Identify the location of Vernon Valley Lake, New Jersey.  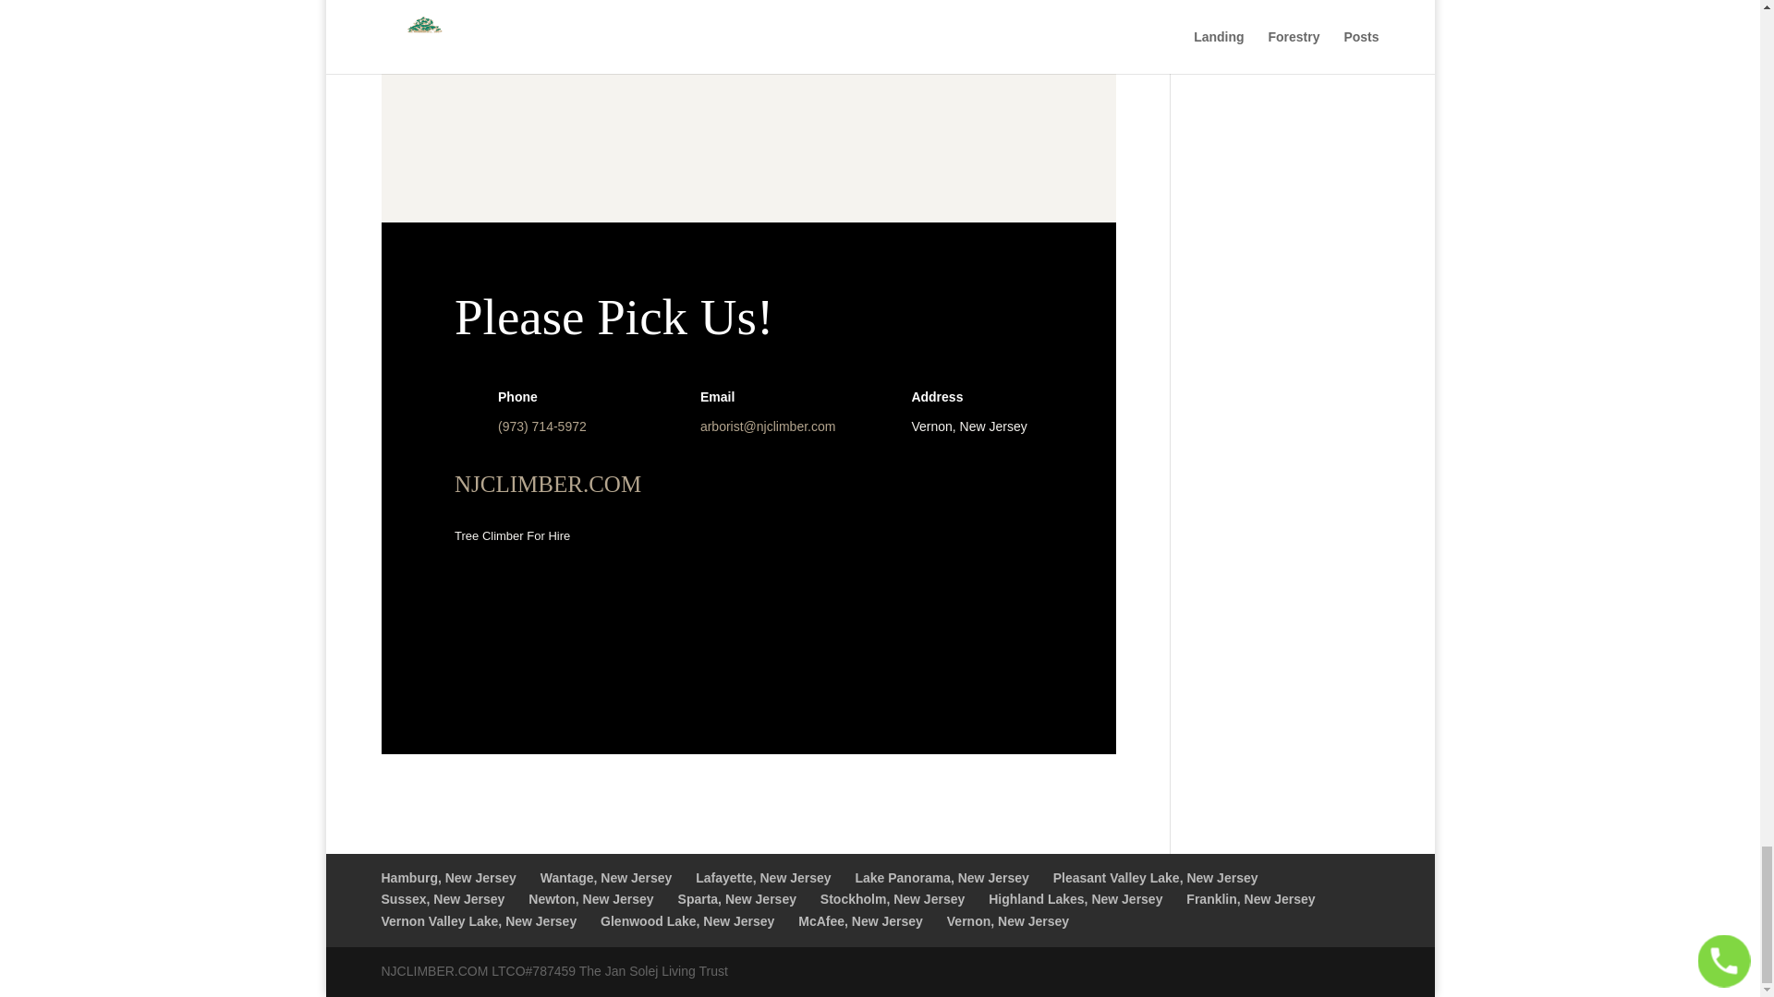
(479, 921).